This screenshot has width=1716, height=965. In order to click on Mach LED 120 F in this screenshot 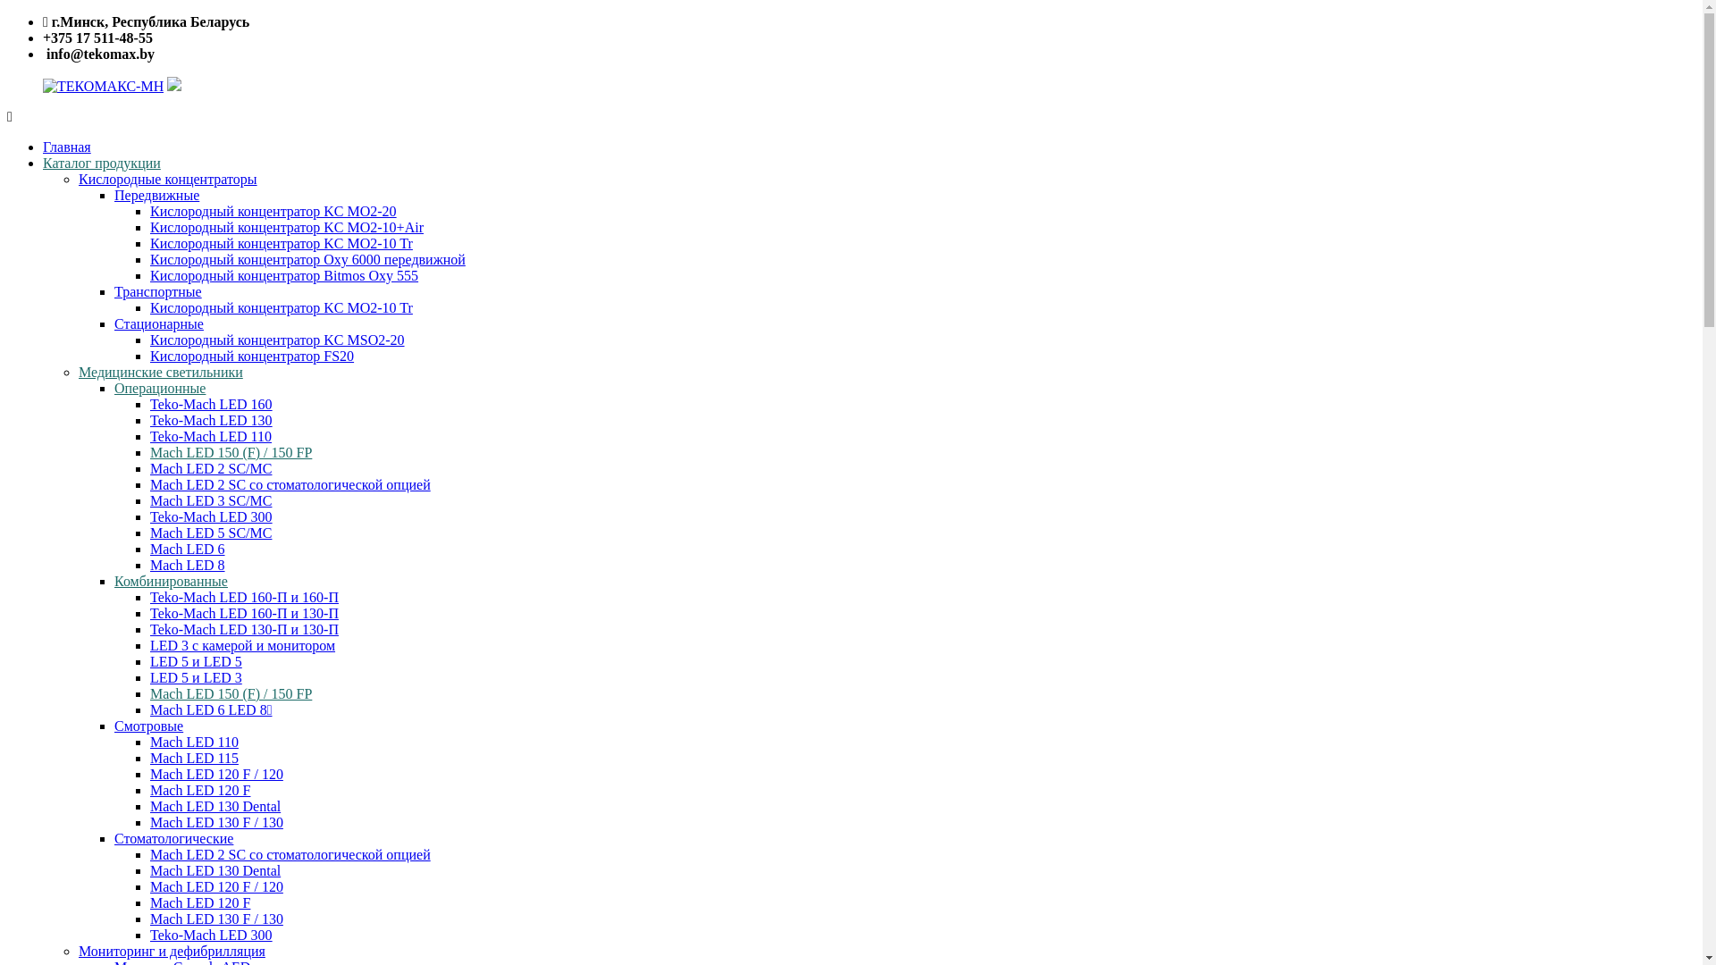, I will do `click(200, 790)`.